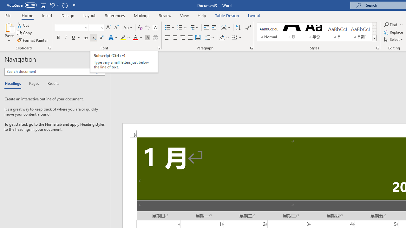 The height and width of the screenshot is (228, 406). What do you see at coordinates (52, 5) in the screenshot?
I see `Undo Shrink Font` at bounding box center [52, 5].